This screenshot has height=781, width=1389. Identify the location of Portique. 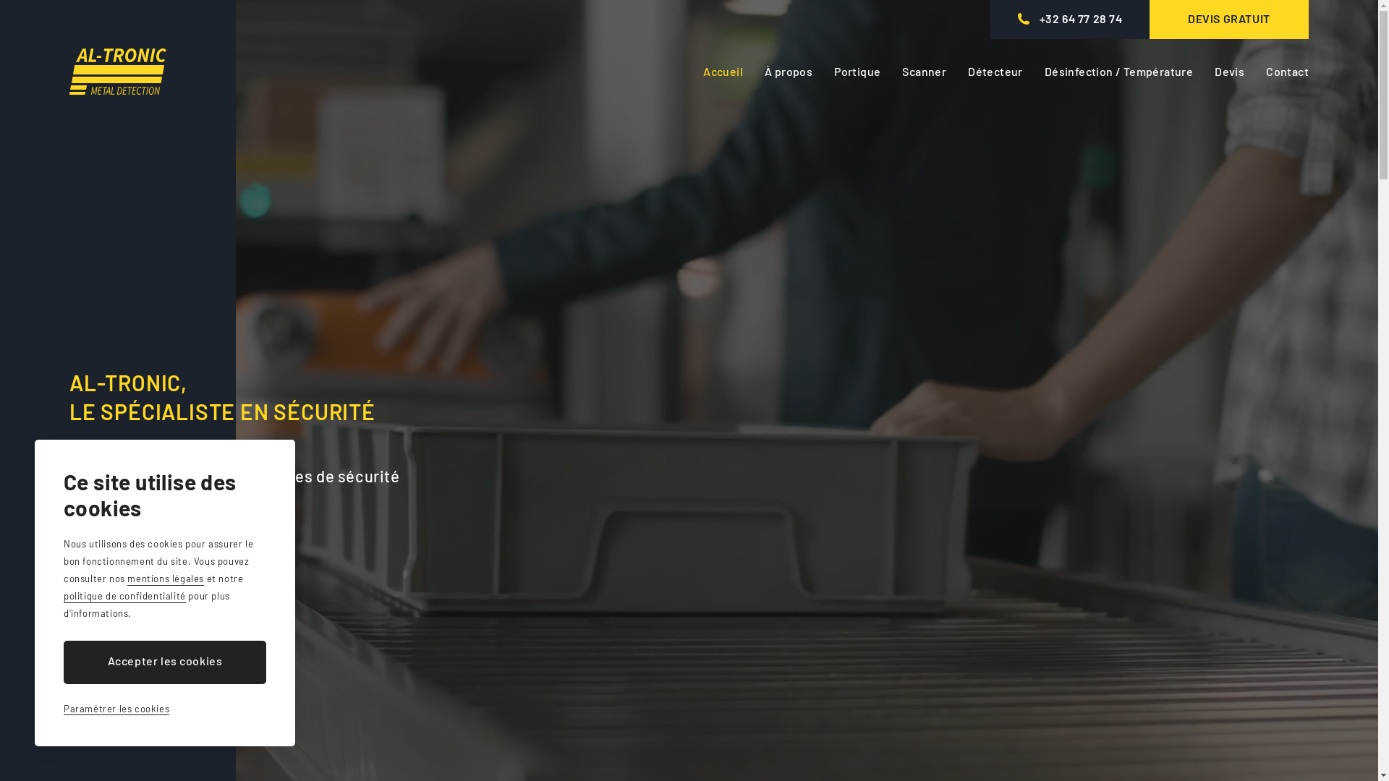
(857, 72).